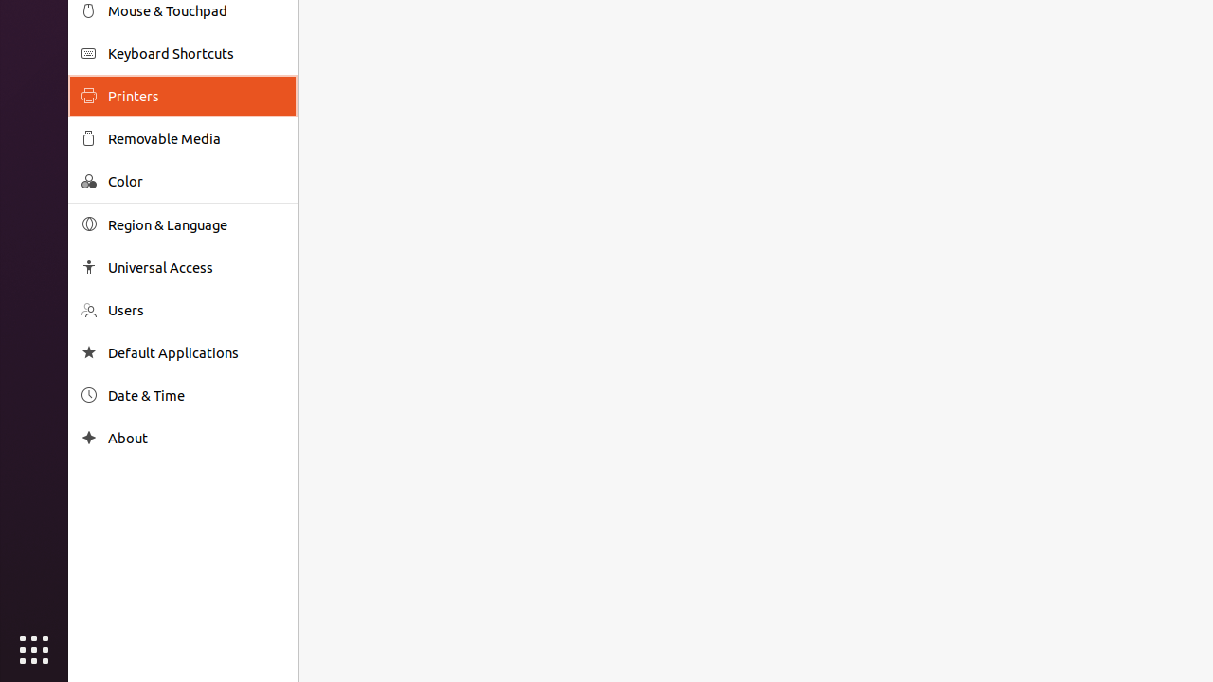  I want to click on About, so click(196, 438).